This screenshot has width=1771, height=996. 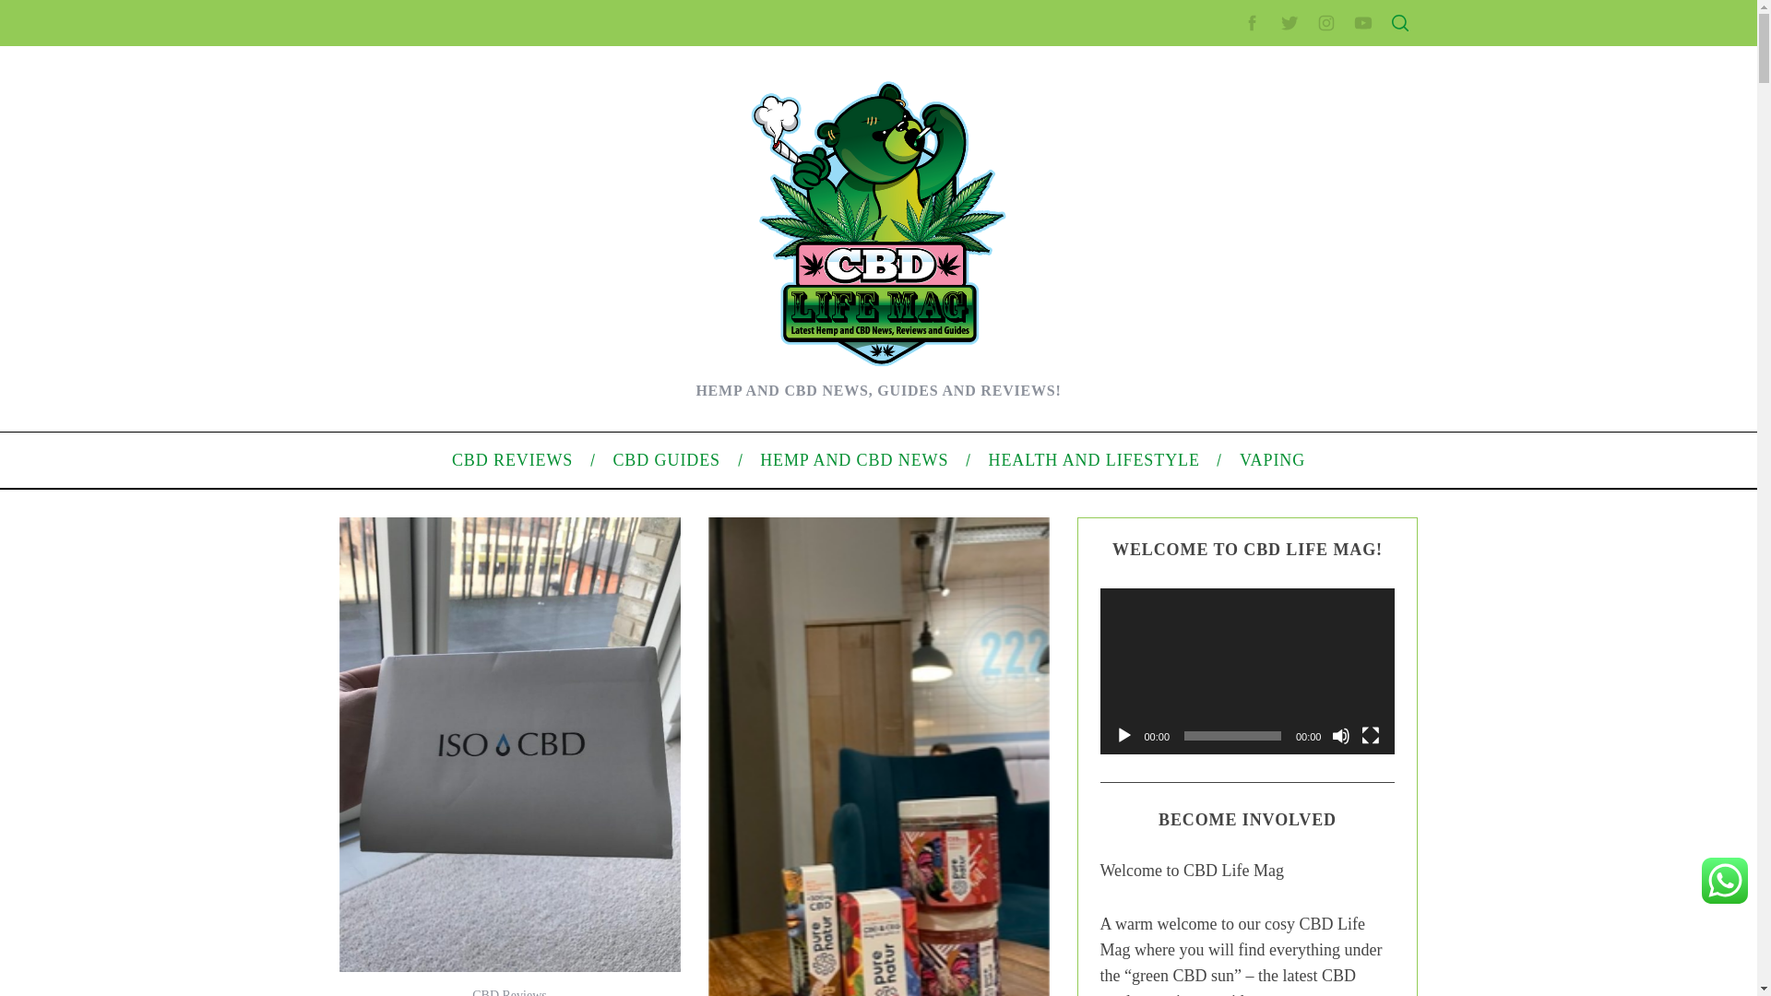 What do you see at coordinates (1212, 401) in the screenshot?
I see `Terms of Use` at bounding box center [1212, 401].